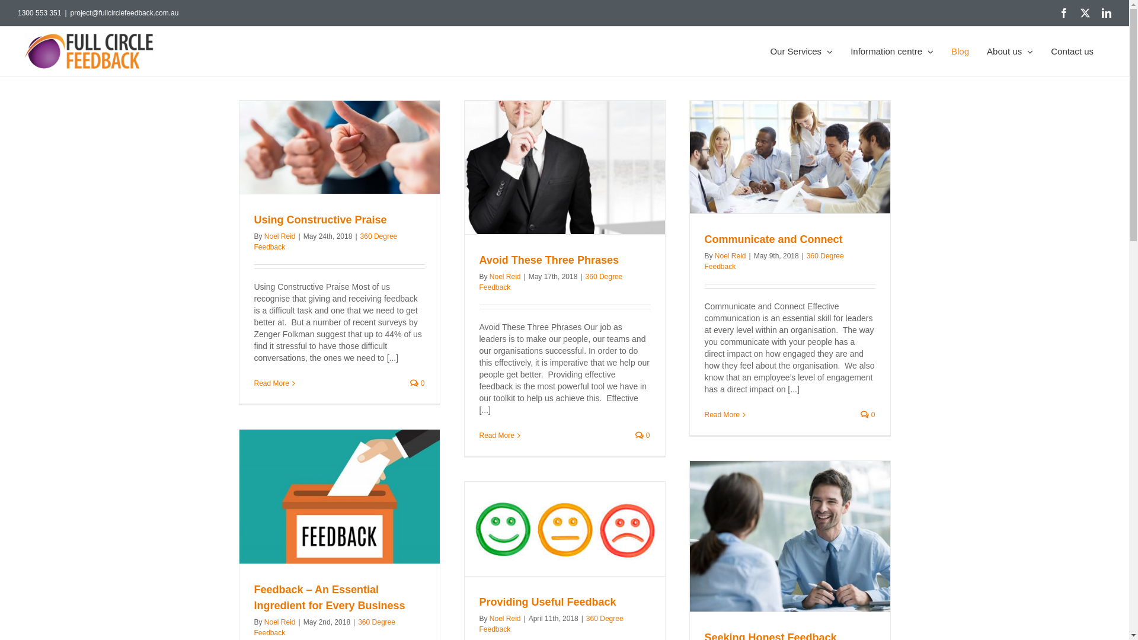  I want to click on Twitter, so click(1085, 13).